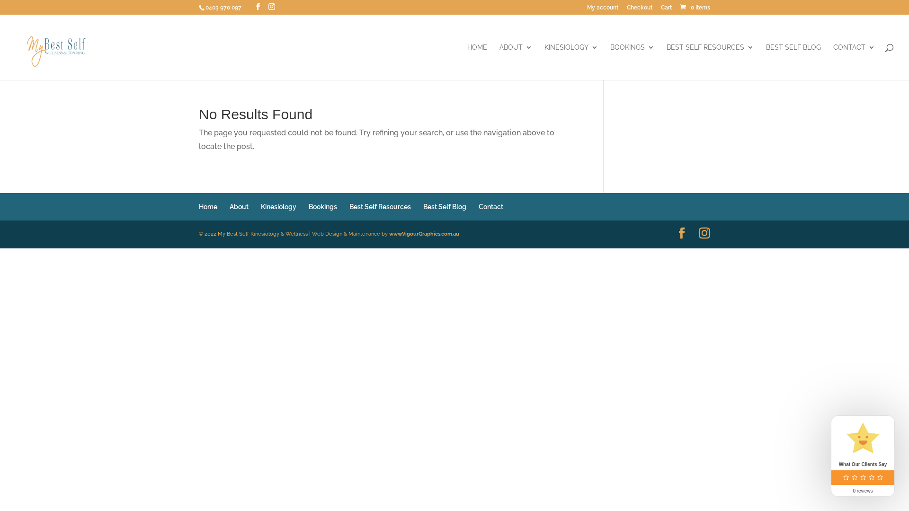 The height and width of the screenshot is (511, 909). I want to click on Best Self Blog, so click(445, 207).